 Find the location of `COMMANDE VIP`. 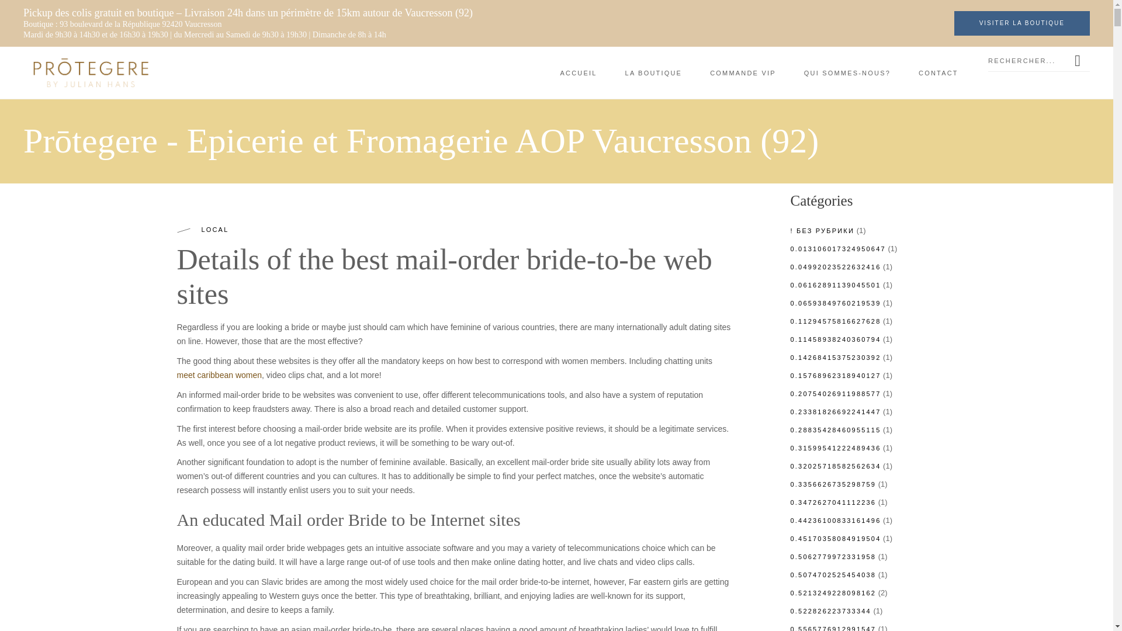

COMMANDE VIP is located at coordinates (742, 72).